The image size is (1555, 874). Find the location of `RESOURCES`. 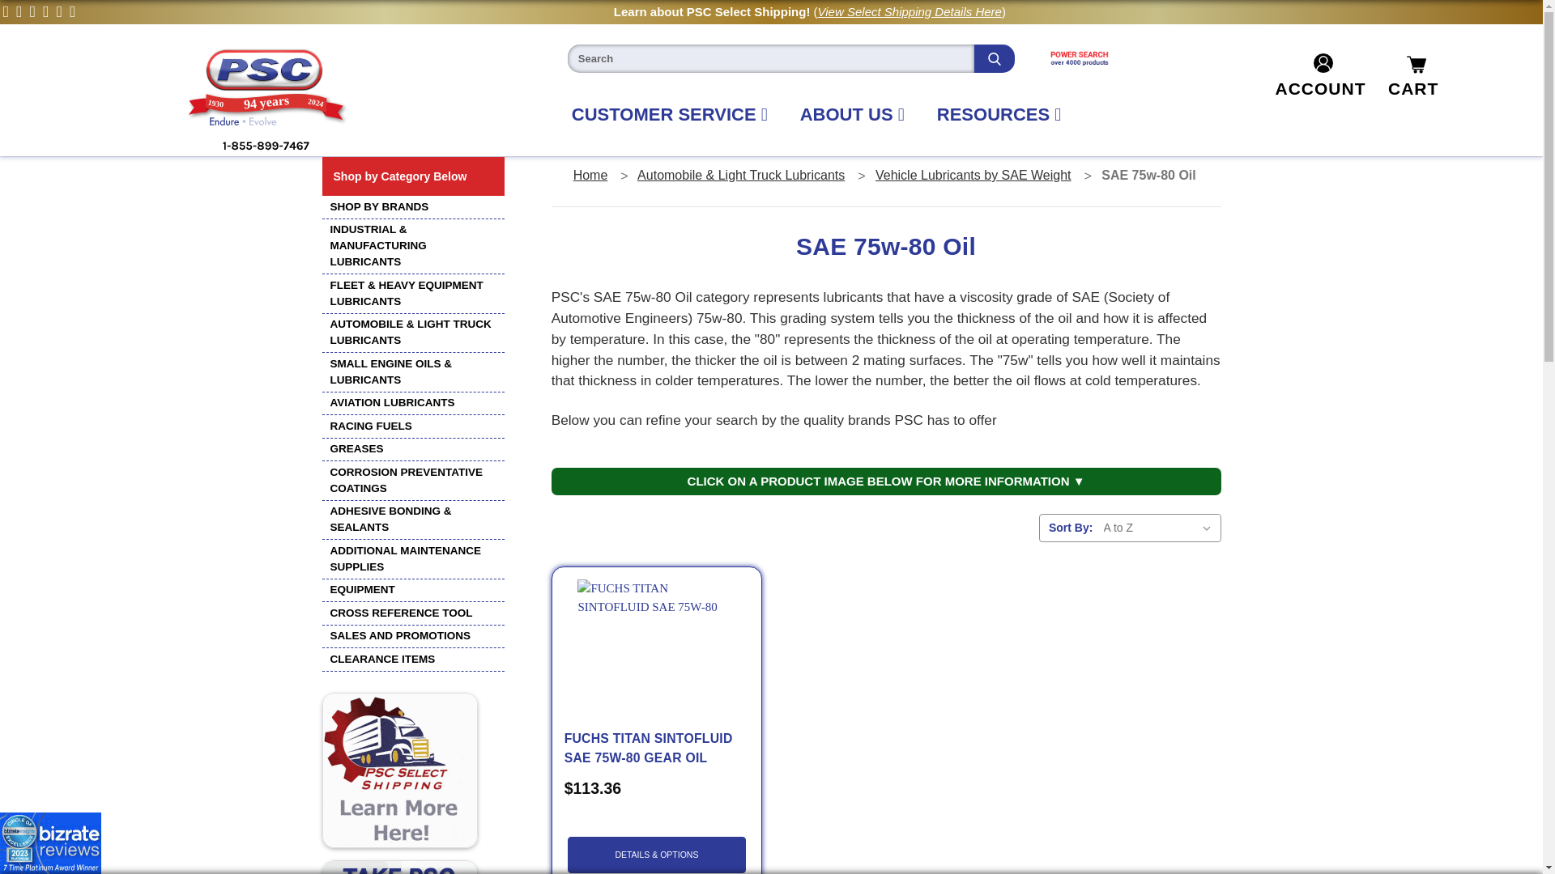

RESOURCES is located at coordinates (266, 100).